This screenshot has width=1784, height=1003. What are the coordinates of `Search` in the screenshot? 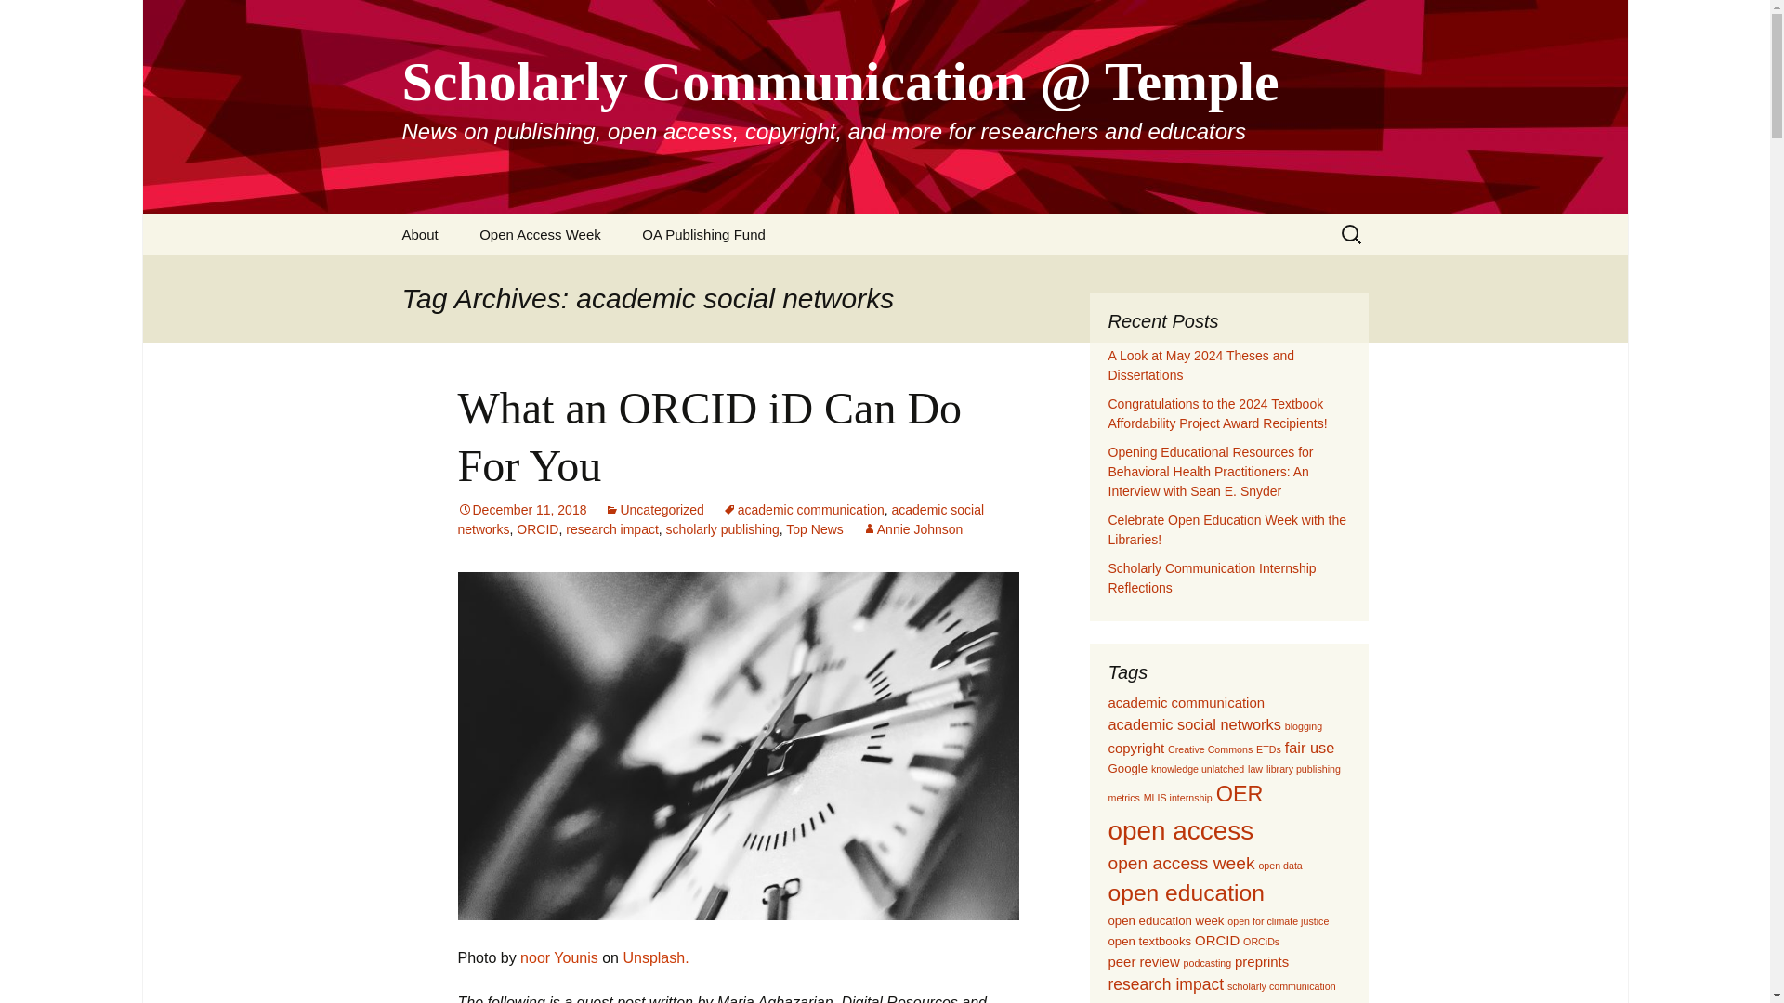 It's located at (22, 20).